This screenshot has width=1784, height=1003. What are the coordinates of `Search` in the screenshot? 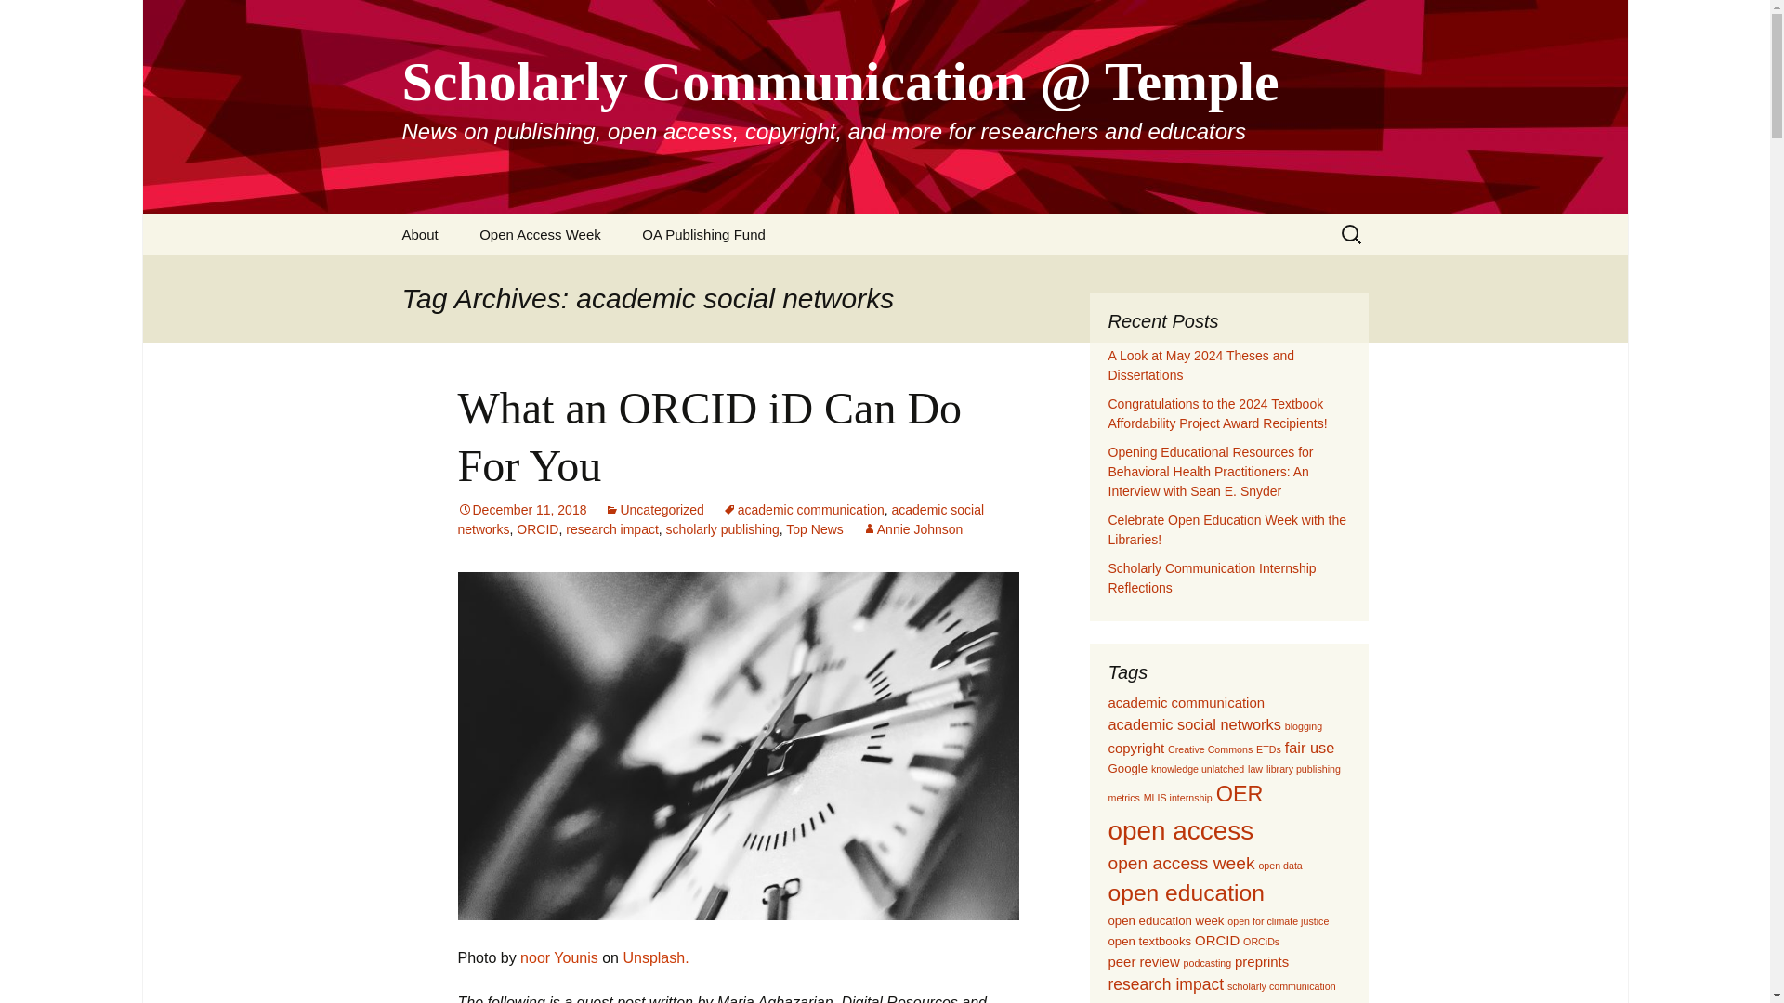 It's located at (22, 20).